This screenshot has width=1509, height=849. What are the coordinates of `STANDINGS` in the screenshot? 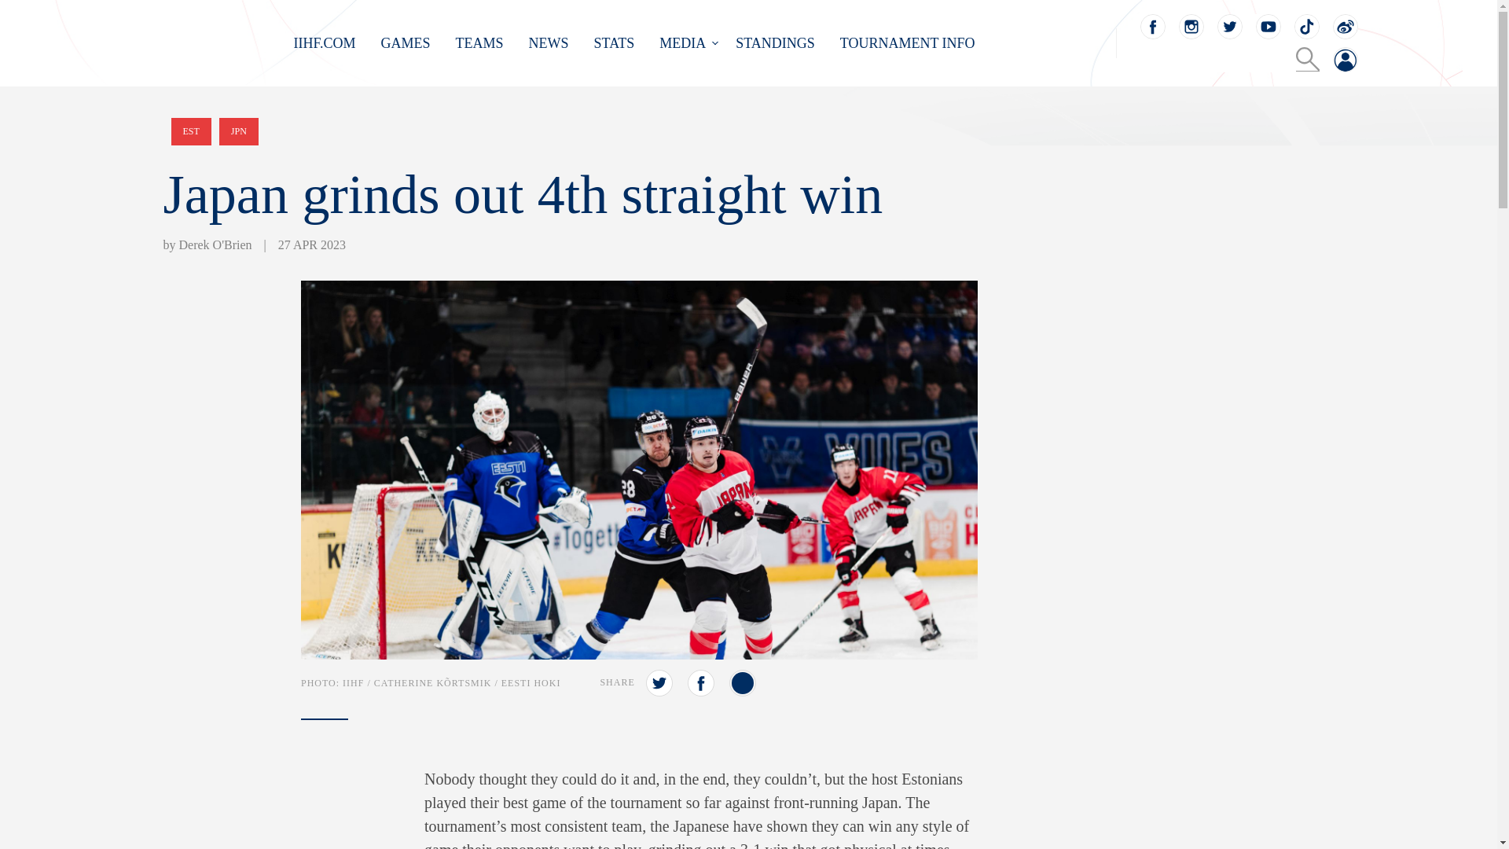 It's located at (775, 42).